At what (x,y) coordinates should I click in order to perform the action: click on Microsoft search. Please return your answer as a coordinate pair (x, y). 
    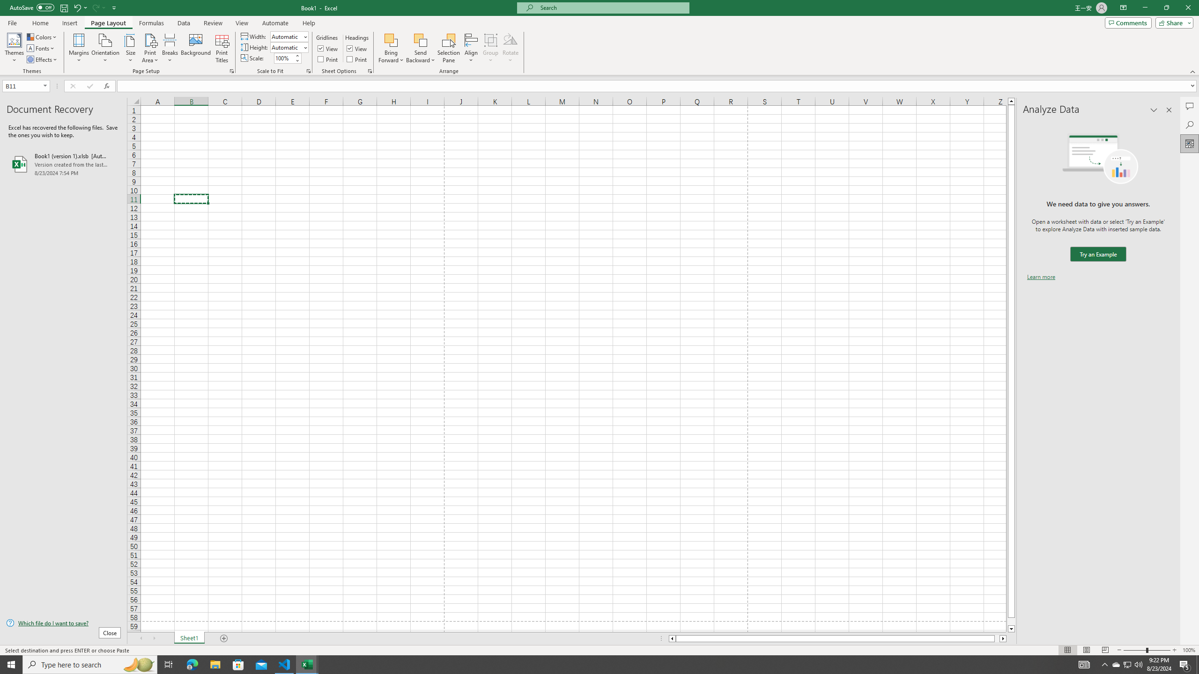
    Looking at the image, I should click on (612, 7).